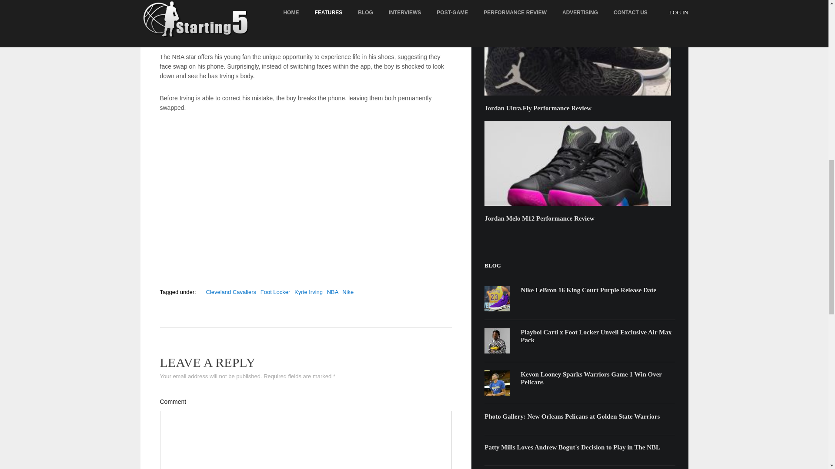 This screenshot has width=835, height=469. What do you see at coordinates (348, 292) in the screenshot?
I see `Nike` at bounding box center [348, 292].